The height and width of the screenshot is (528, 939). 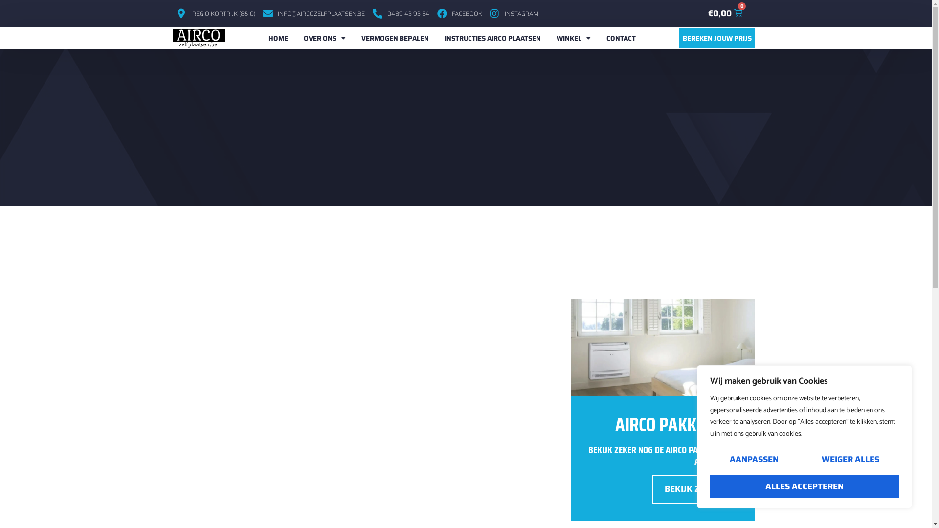 I want to click on BEREKEN JOUW PRIJS, so click(x=717, y=39).